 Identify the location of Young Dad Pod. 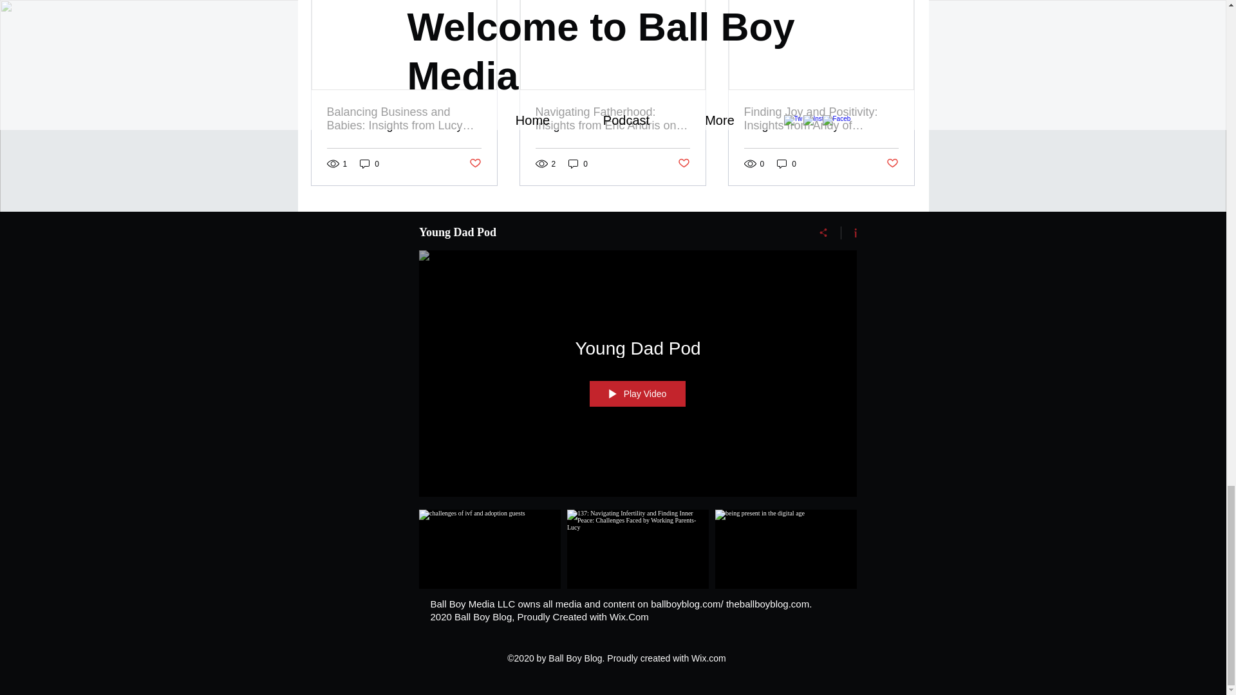
(637, 349).